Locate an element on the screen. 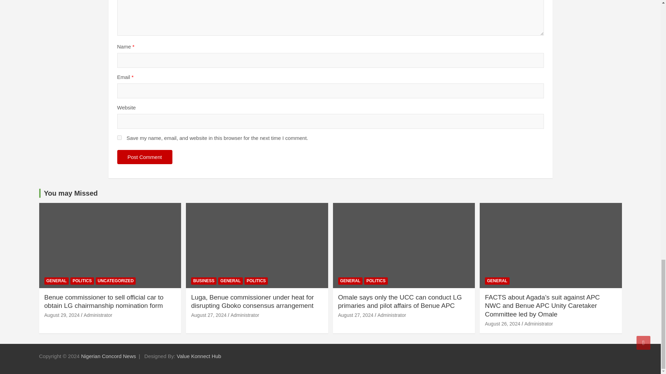  Nigerian Concord News is located at coordinates (108, 356).